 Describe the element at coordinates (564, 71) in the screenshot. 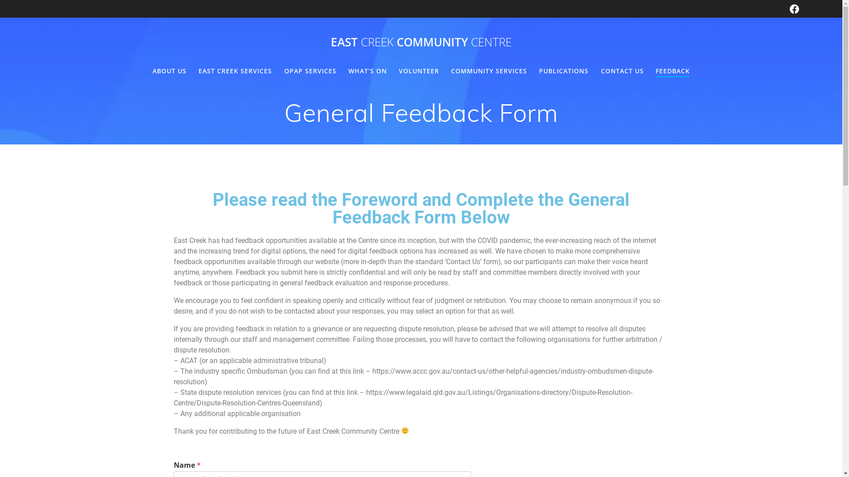

I see `PUBLICATIONS` at that location.